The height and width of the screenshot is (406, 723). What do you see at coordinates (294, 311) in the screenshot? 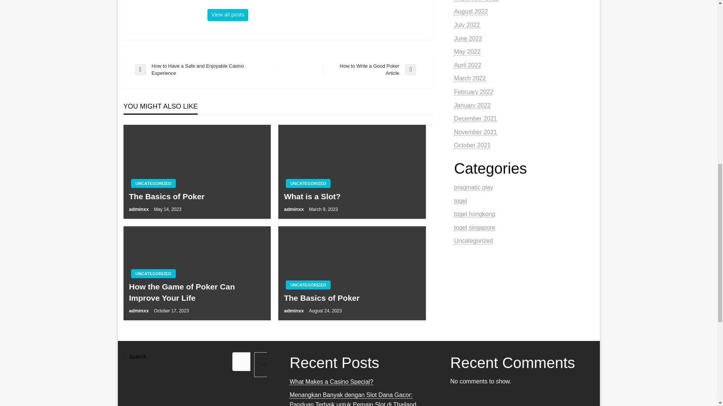
I see `The Basics of Poker` at bounding box center [294, 311].